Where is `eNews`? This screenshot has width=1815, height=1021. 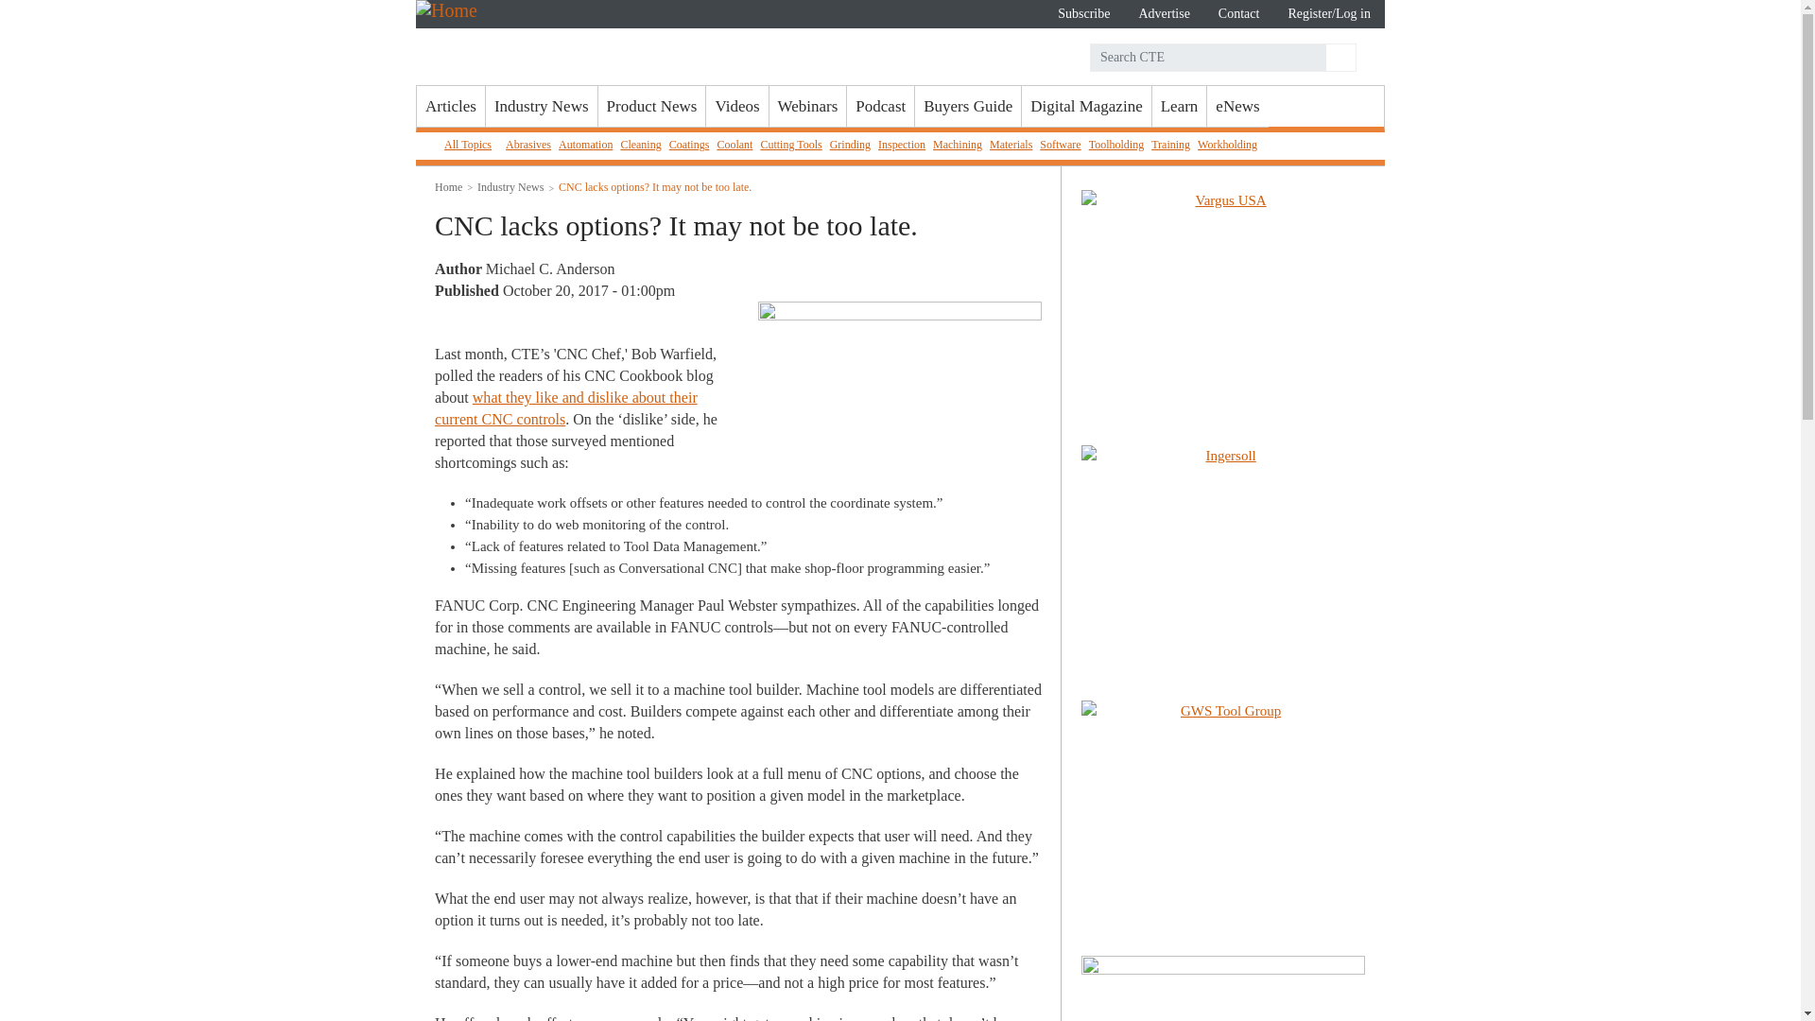
eNews is located at coordinates (1236, 106).